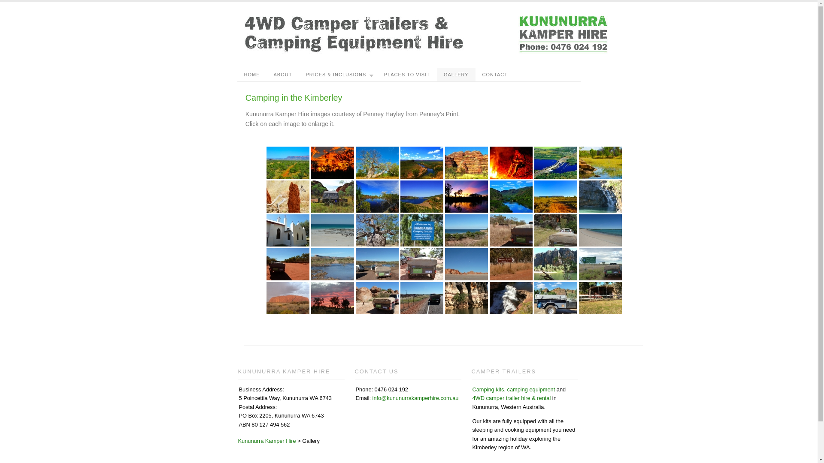 The image size is (824, 463). What do you see at coordinates (422, 298) in the screenshot?
I see `trailer-hire` at bounding box center [422, 298].